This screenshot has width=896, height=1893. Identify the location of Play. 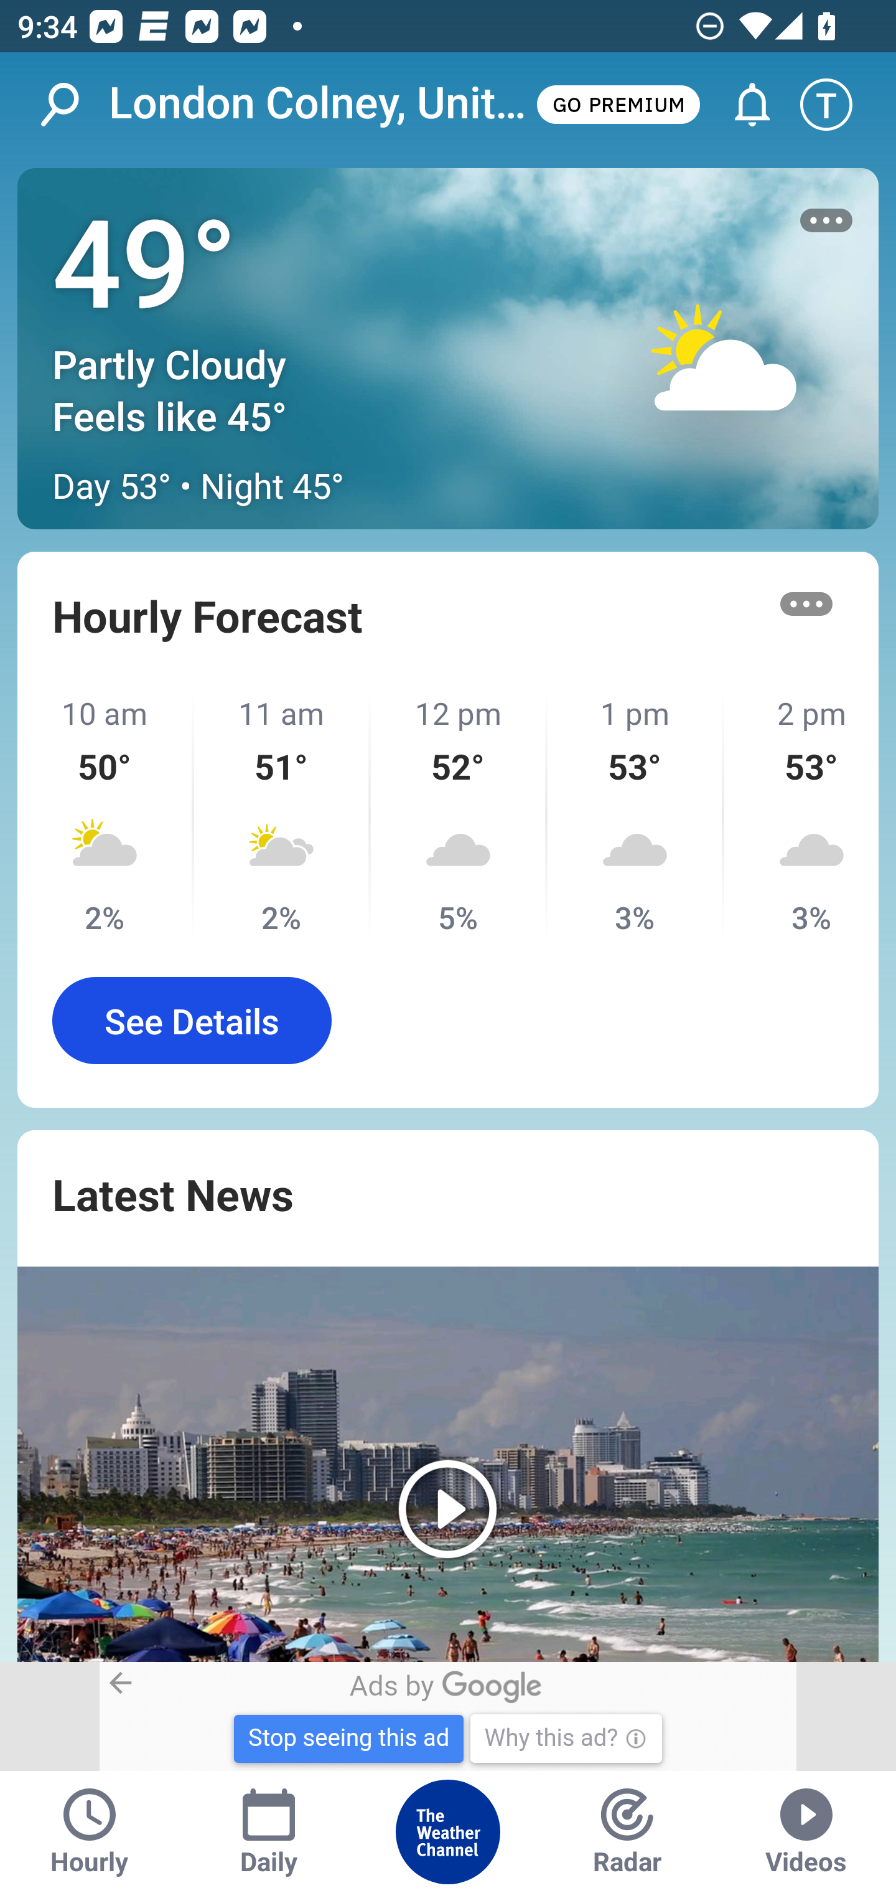
(448, 1464).